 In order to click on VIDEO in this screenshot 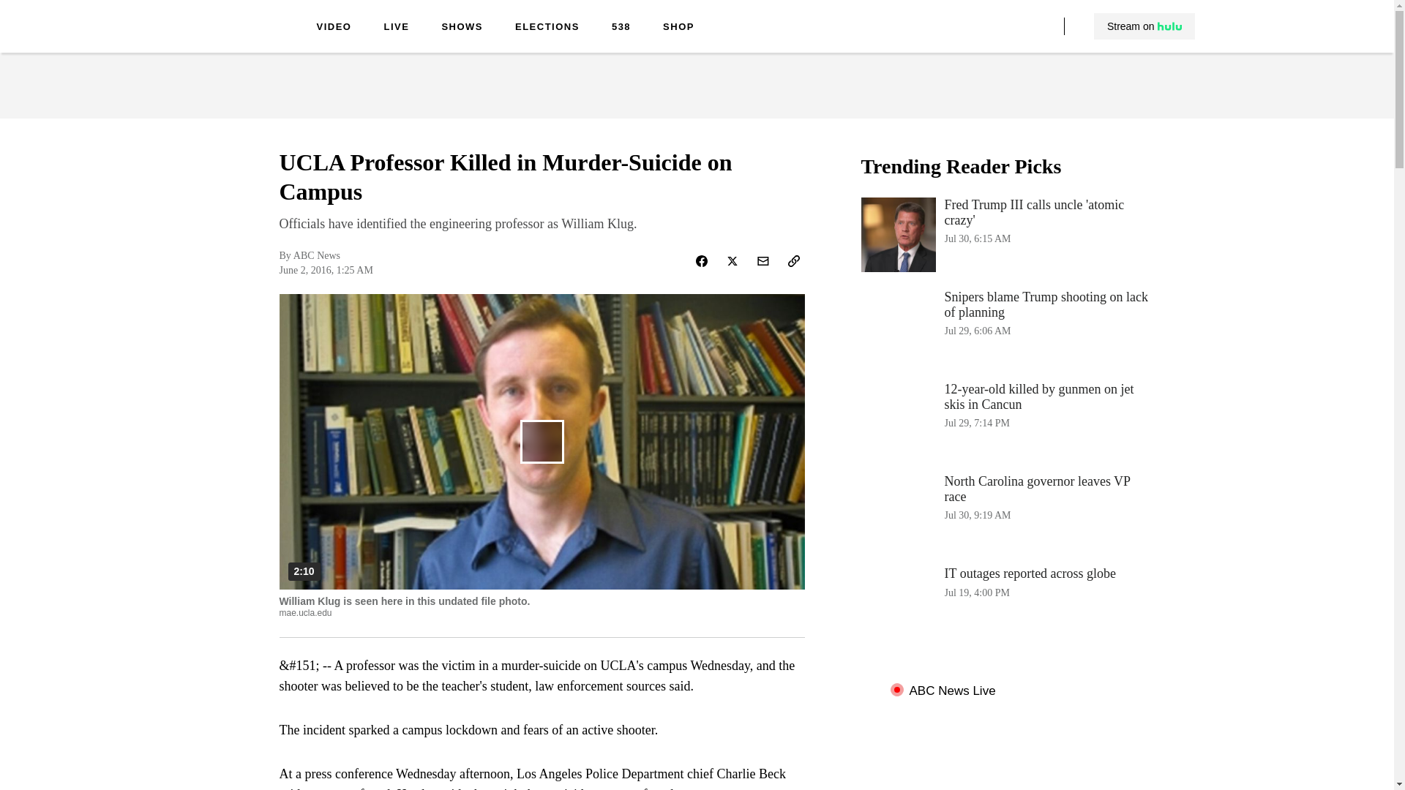, I will do `click(334, 28)`.